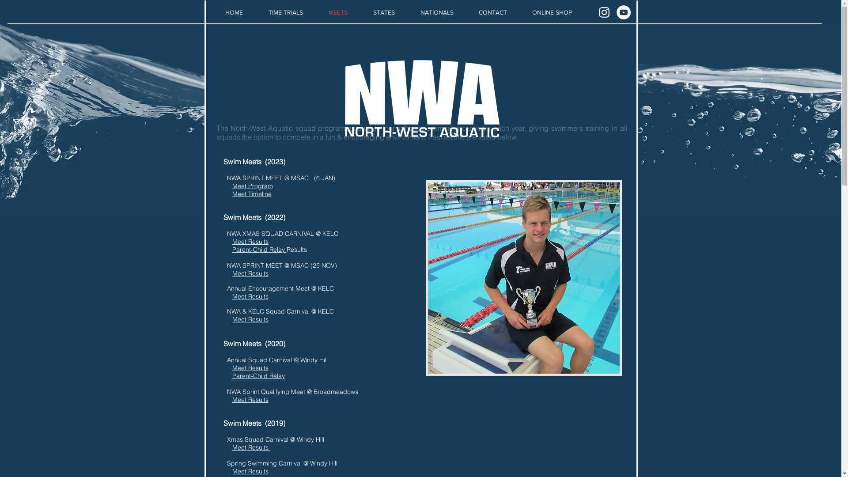 The width and height of the screenshot is (848, 477). I want to click on Meet Results, so click(250, 368).